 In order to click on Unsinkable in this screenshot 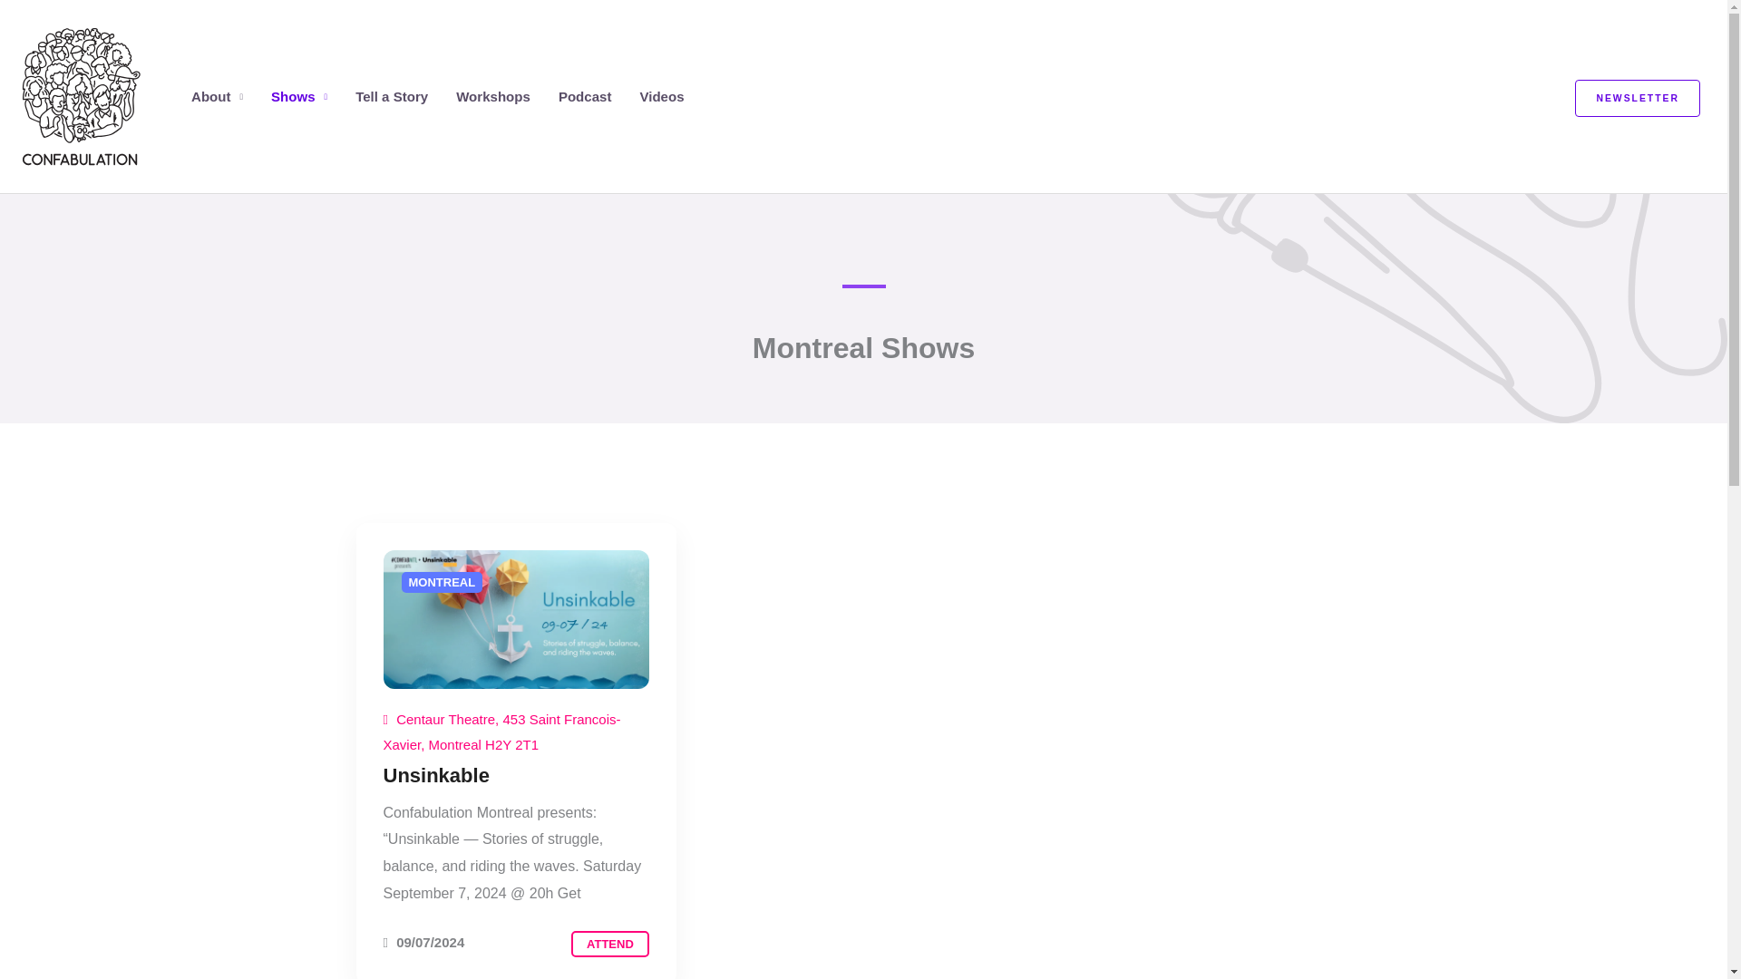, I will do `click(609, 945)`.